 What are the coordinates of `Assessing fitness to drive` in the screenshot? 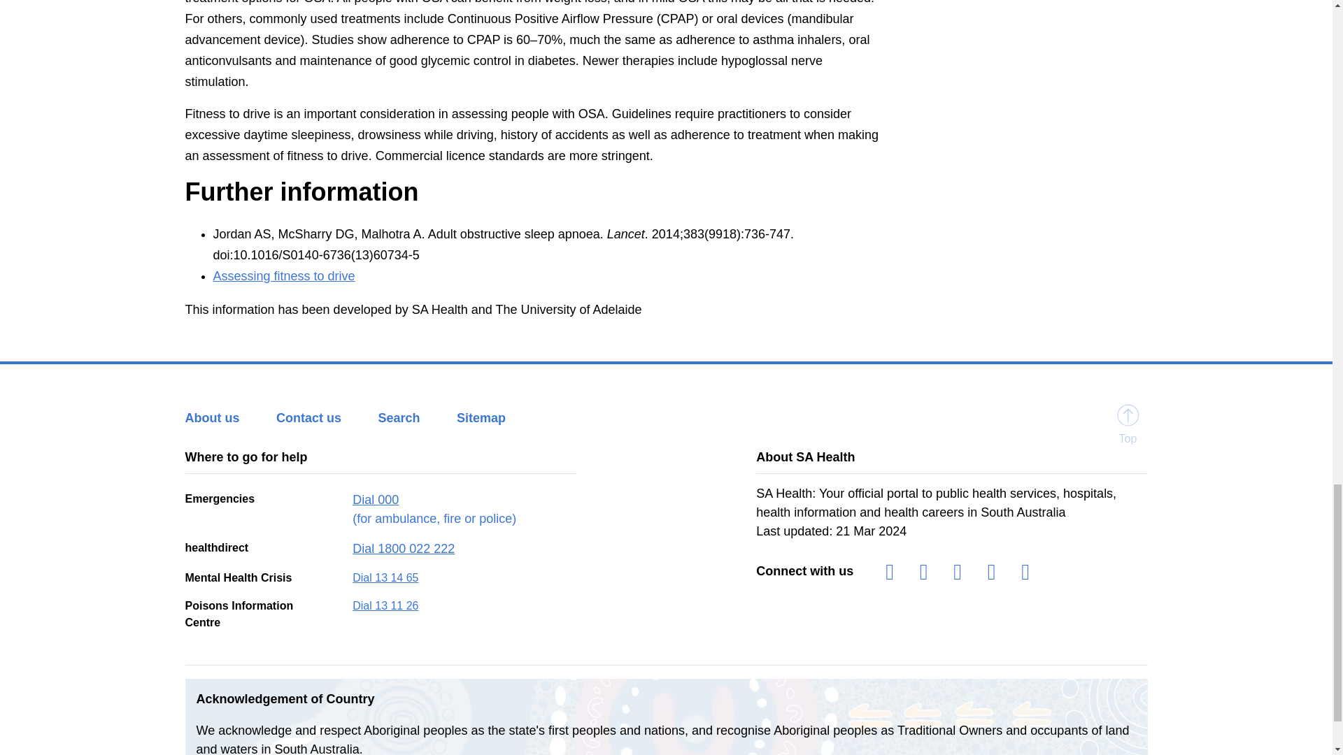 It's located at (283, 275).